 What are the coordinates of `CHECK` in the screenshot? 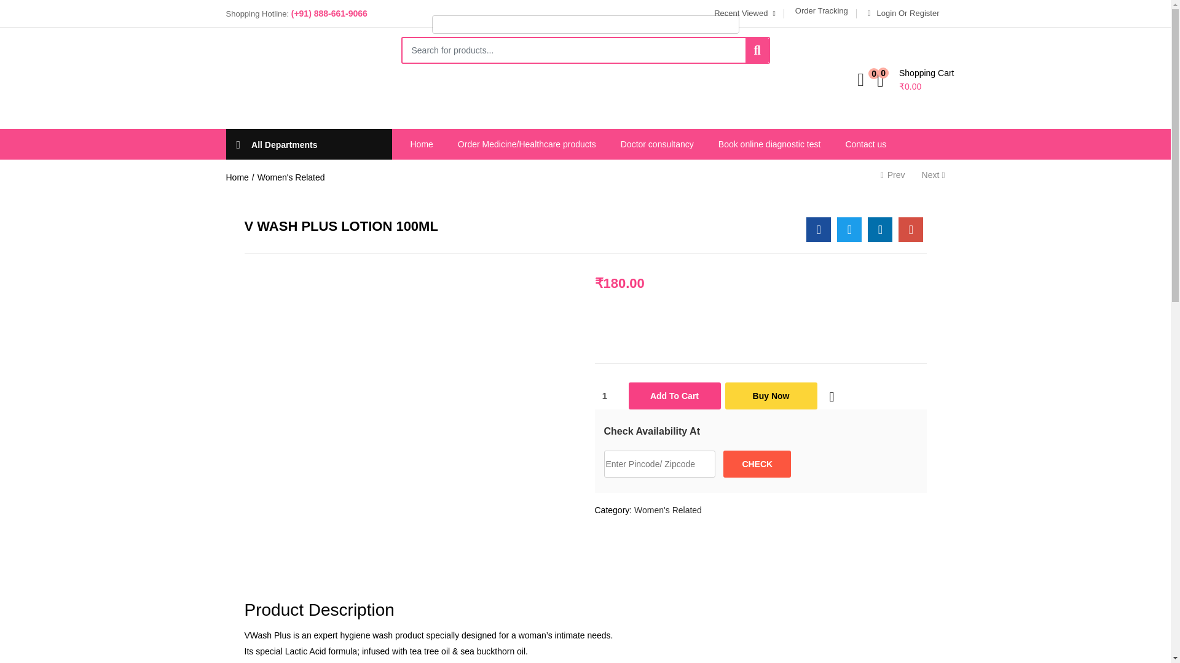 It's located at (757, 464).